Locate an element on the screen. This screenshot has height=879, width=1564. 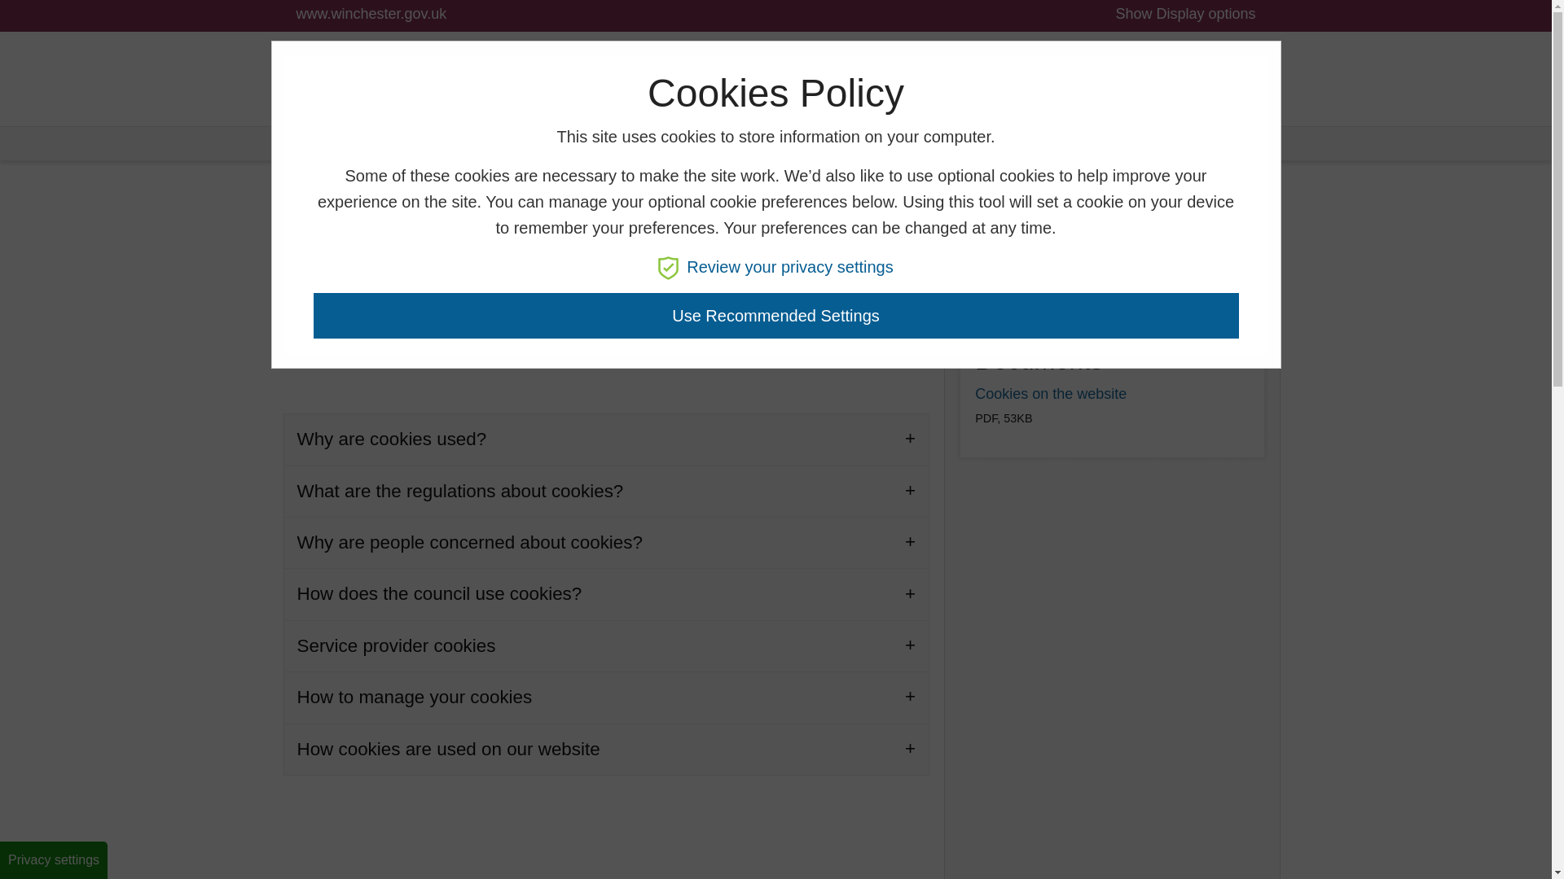
Why are cookies used? is located at coordinates (606, 439).